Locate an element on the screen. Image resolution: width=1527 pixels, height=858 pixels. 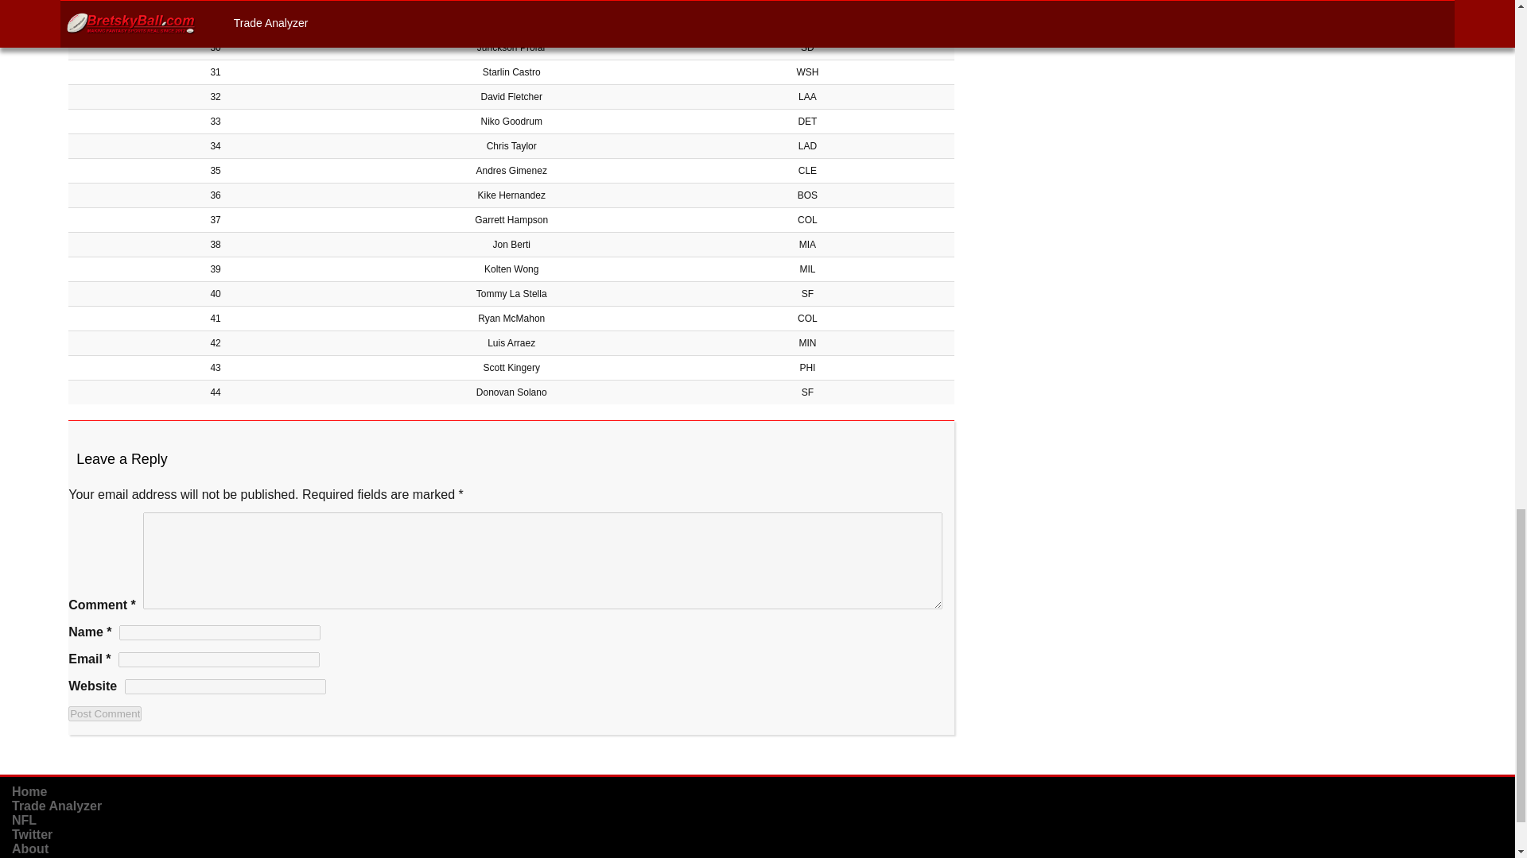
Twitter is located at coordinates (32, 834).